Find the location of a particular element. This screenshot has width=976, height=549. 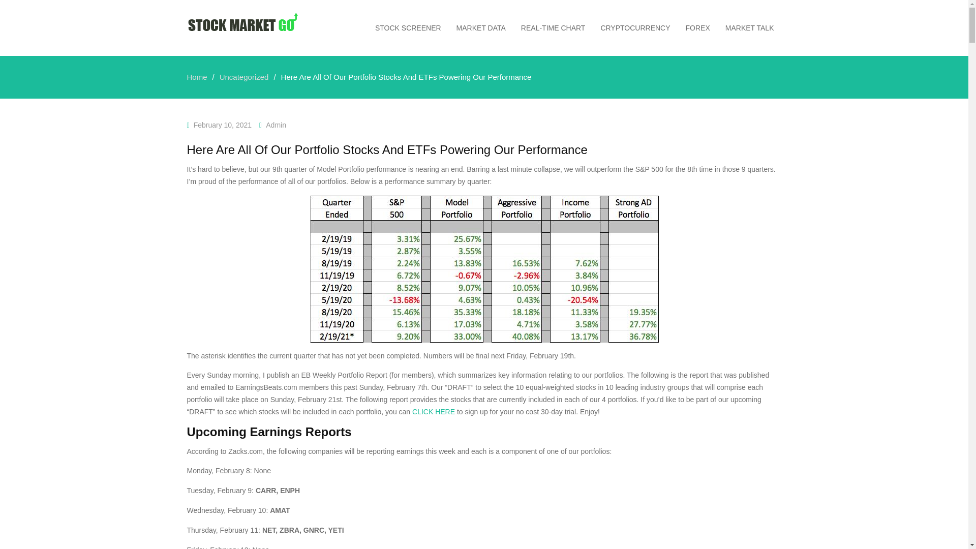

MARKET TALK is located at coordinates (749, 27).